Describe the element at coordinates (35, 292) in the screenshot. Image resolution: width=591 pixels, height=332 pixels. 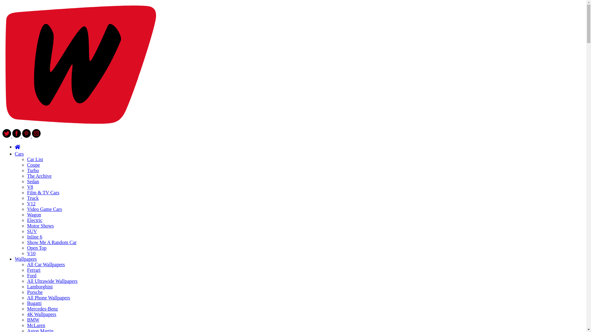
I see `Porsche` at that location.